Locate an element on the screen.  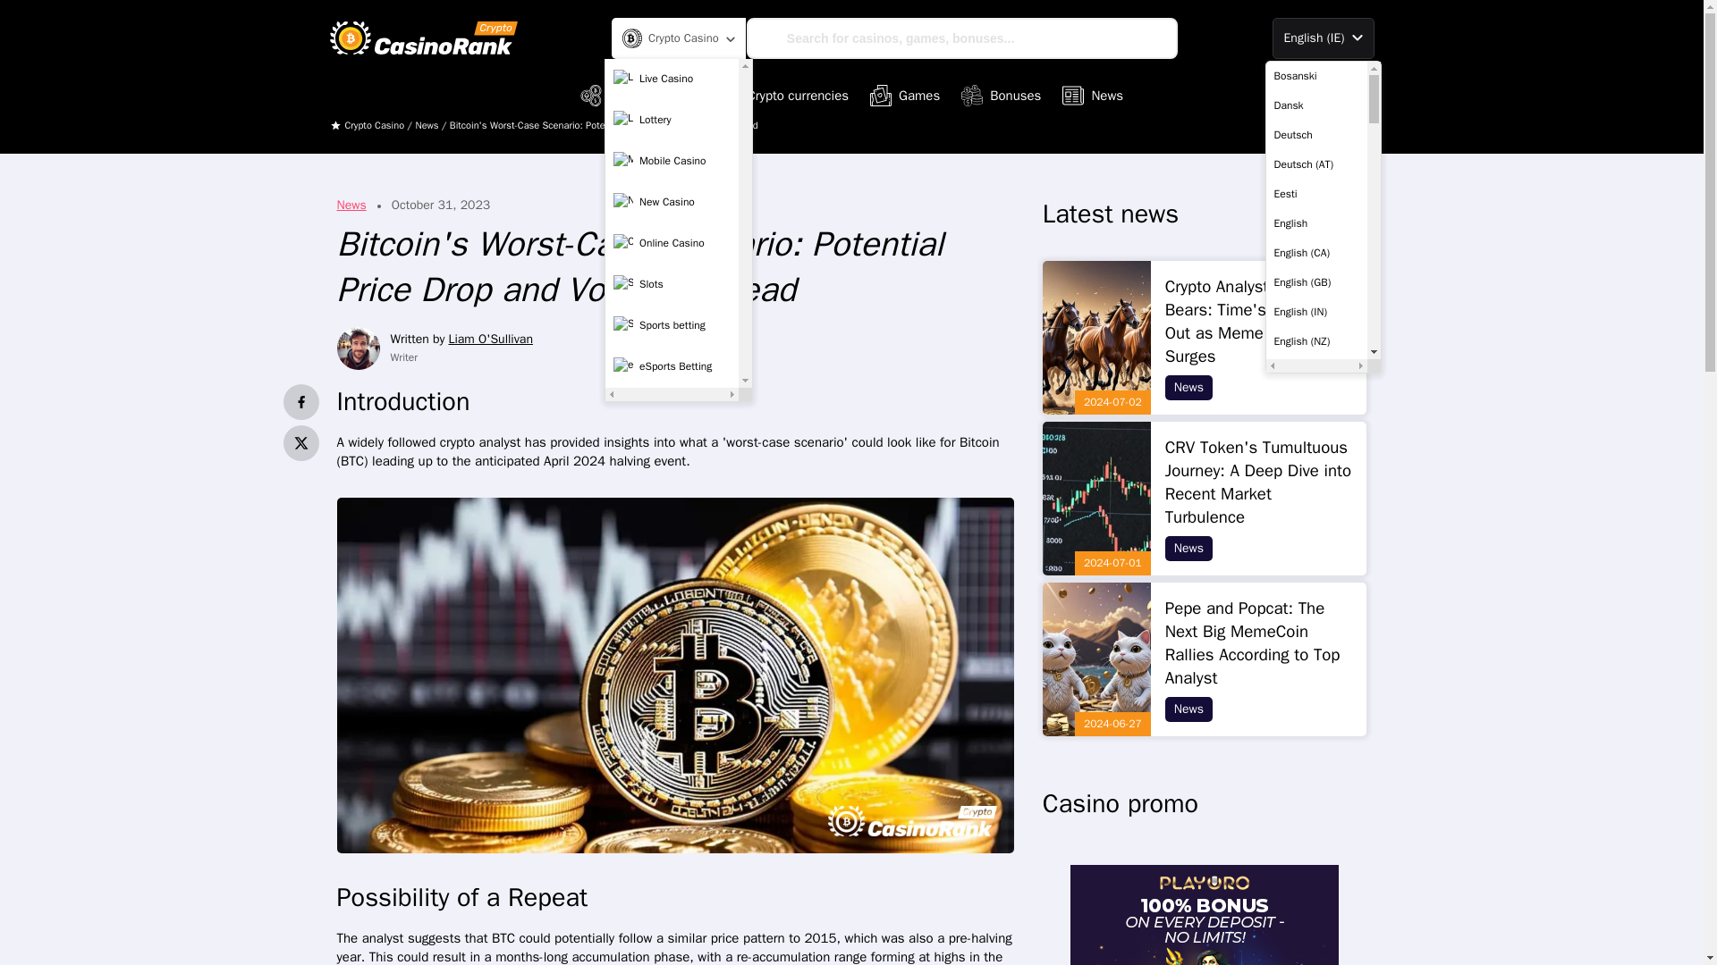
Italiano is located at coordinates (1316, 842).